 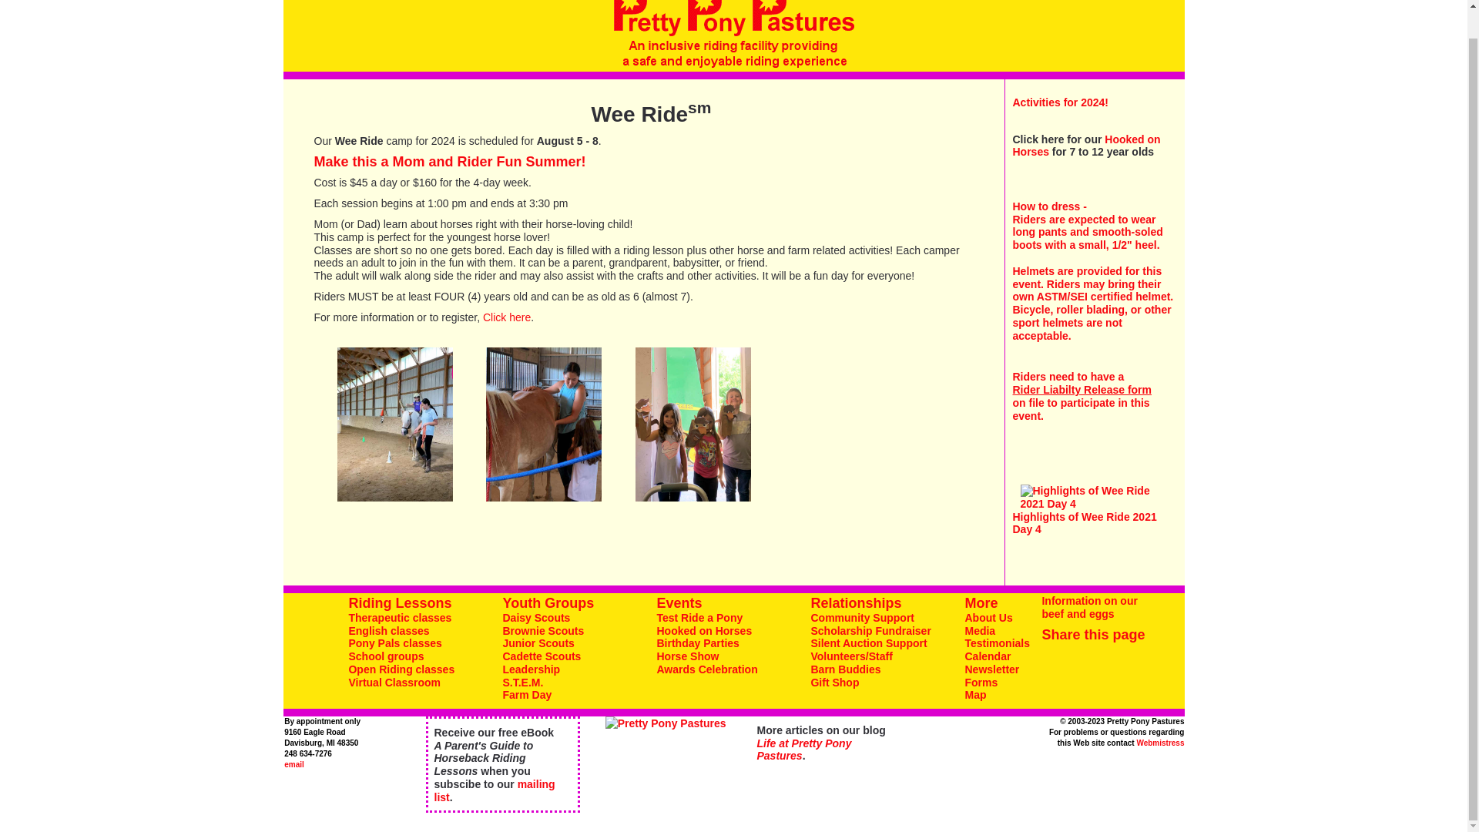 What do you see at coordinates (991, 669) in the screenshot?
I see `Newsletter` at bounding box center [991, 669].